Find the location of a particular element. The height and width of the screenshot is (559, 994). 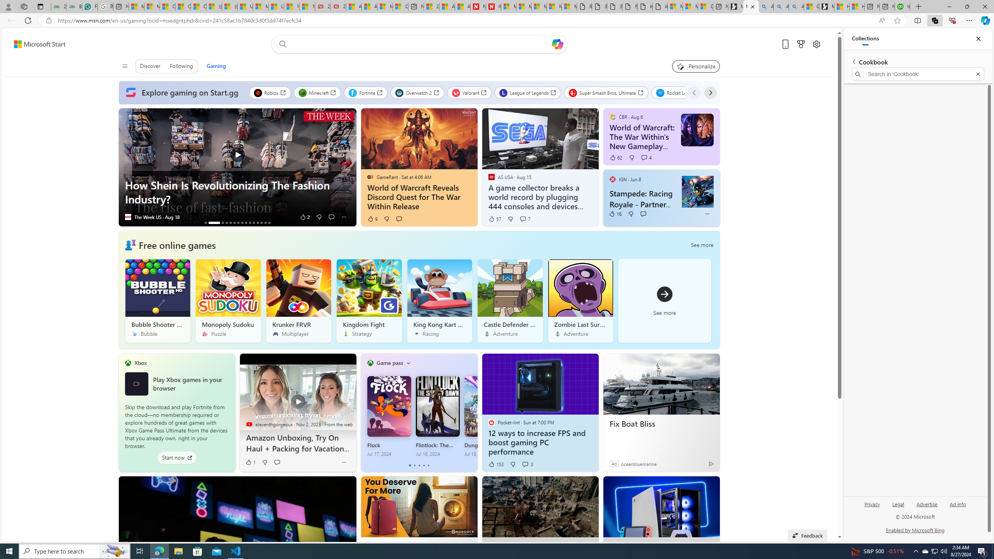

Roblox is located at coordinates (269, 92).